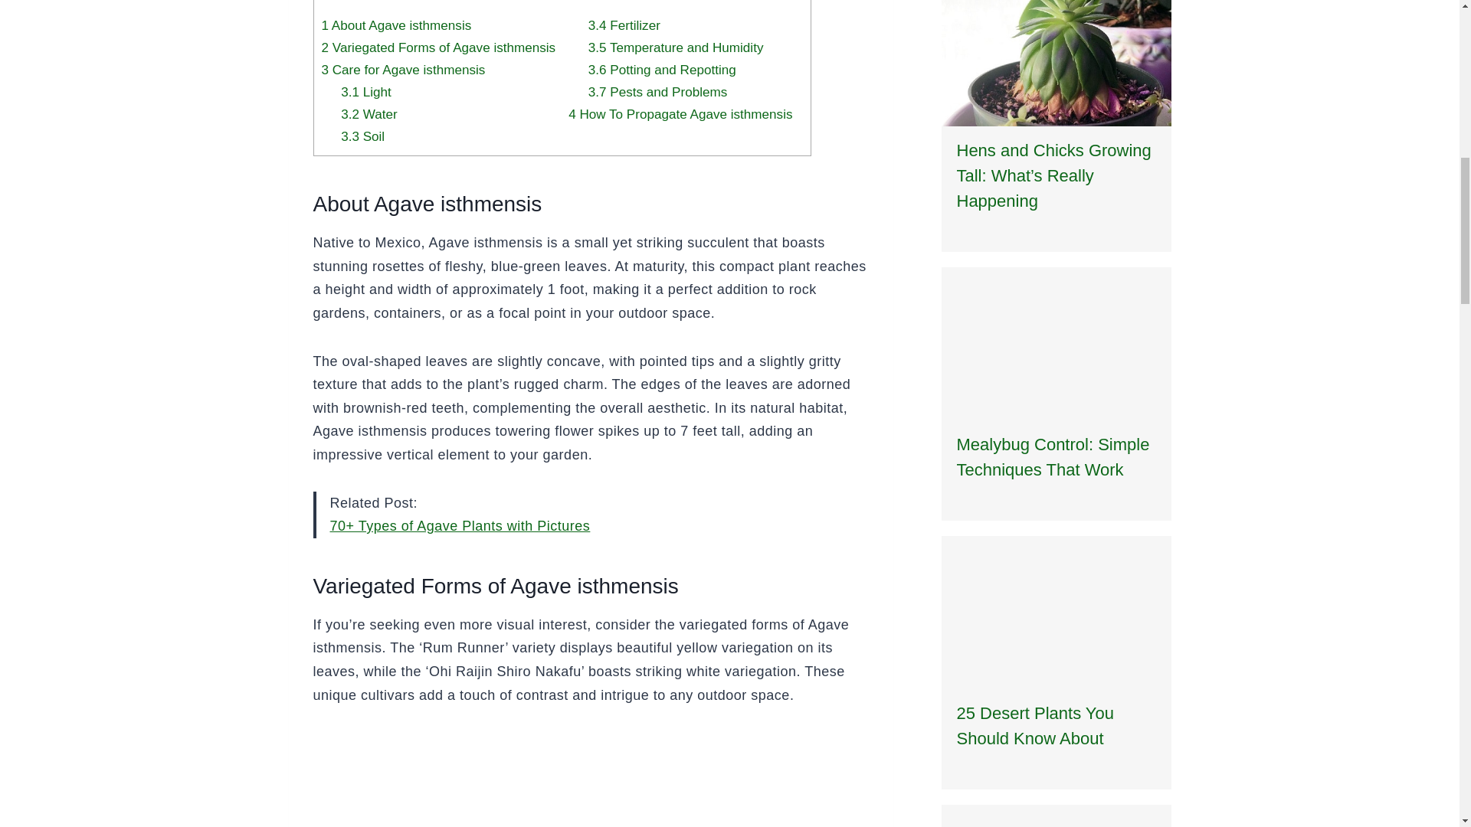  What do you see at coordinates (397, 25) in the screenshot?
I see `1 About Agave isthmensis` at bounding box center [397, 25].